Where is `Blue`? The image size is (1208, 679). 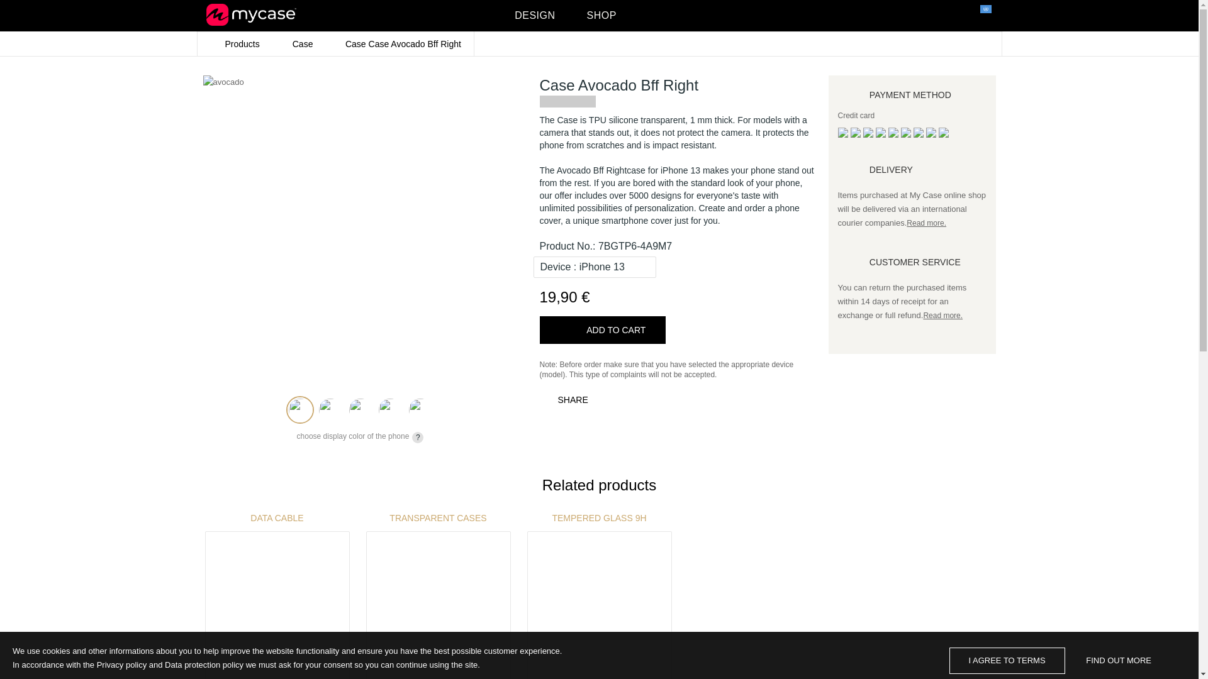
Blue is located at coordinates (359, 409).